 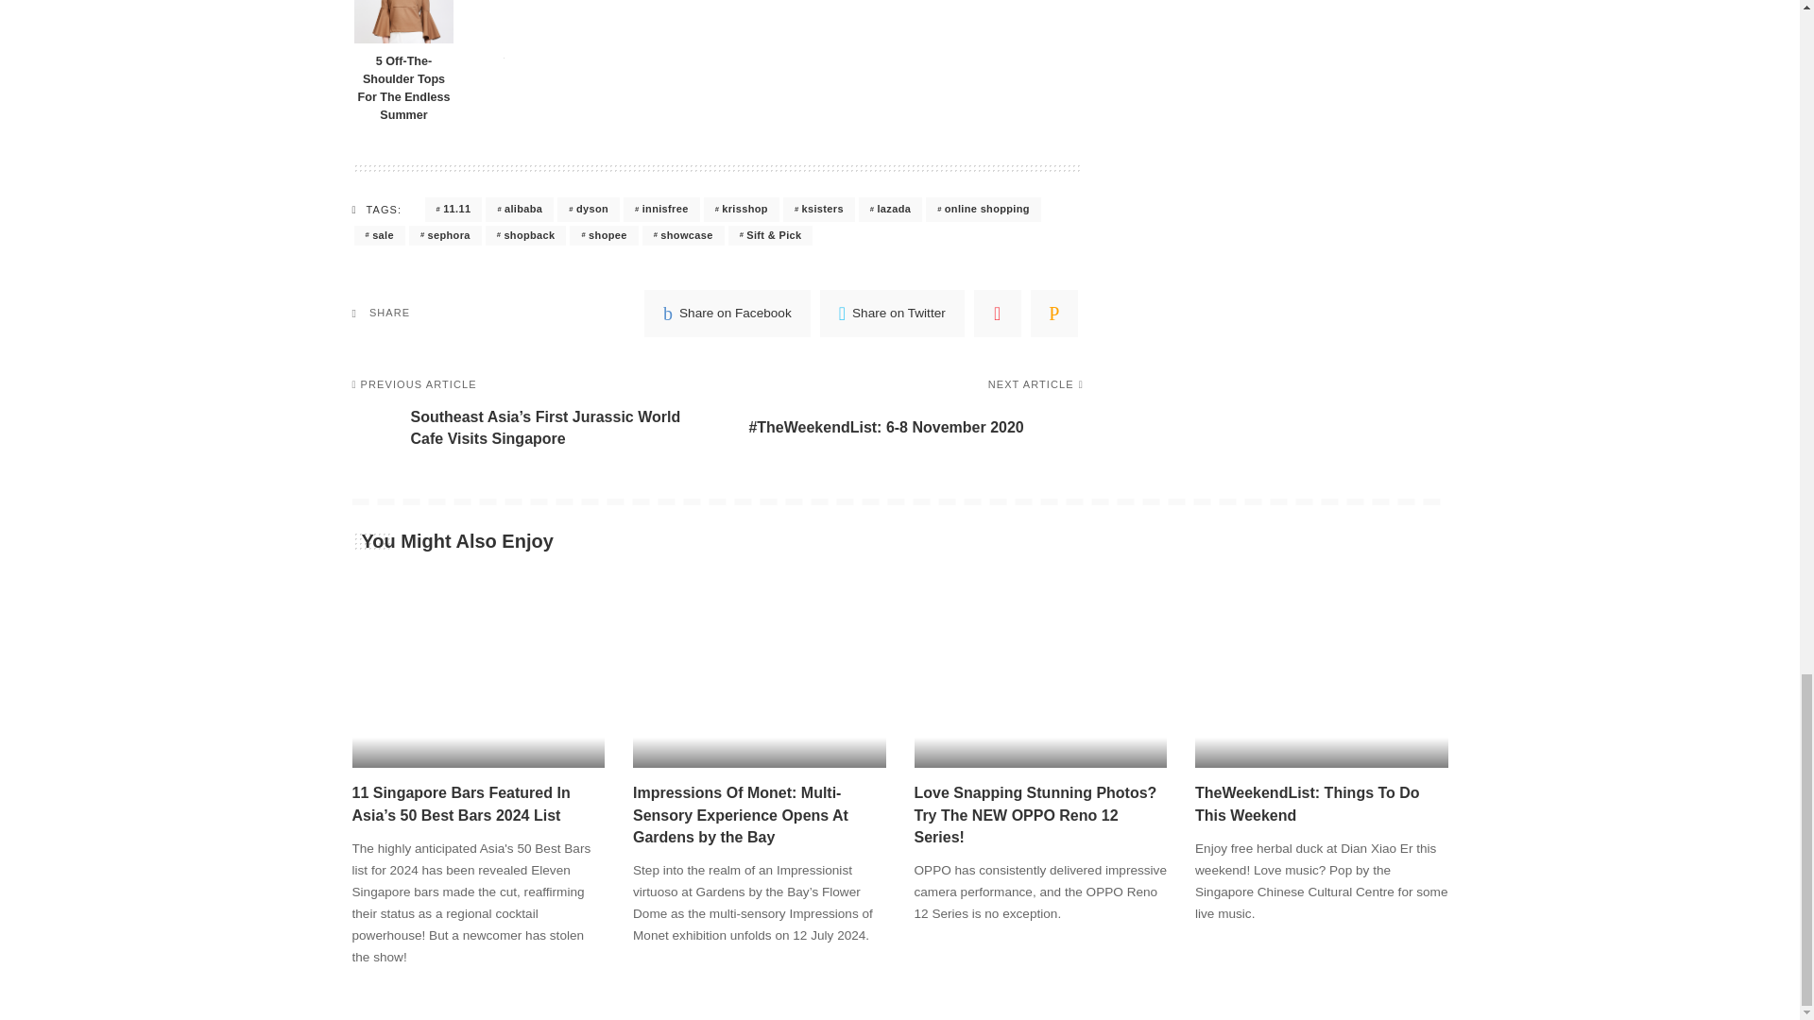 What do you see at coordinates (890, 210) in the screenshot?
I see `lazada` at bounding box center [890, 210].